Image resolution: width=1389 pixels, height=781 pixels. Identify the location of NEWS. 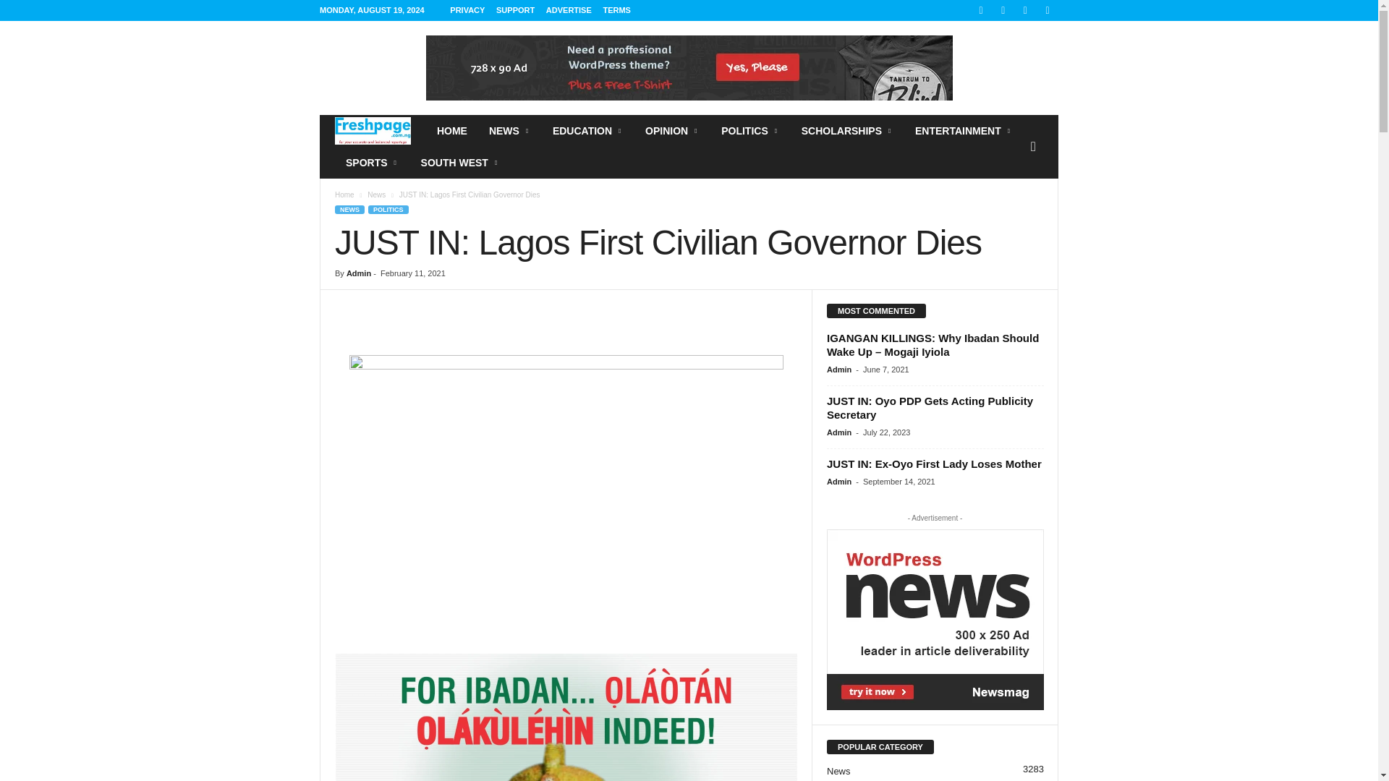
(509, 130).